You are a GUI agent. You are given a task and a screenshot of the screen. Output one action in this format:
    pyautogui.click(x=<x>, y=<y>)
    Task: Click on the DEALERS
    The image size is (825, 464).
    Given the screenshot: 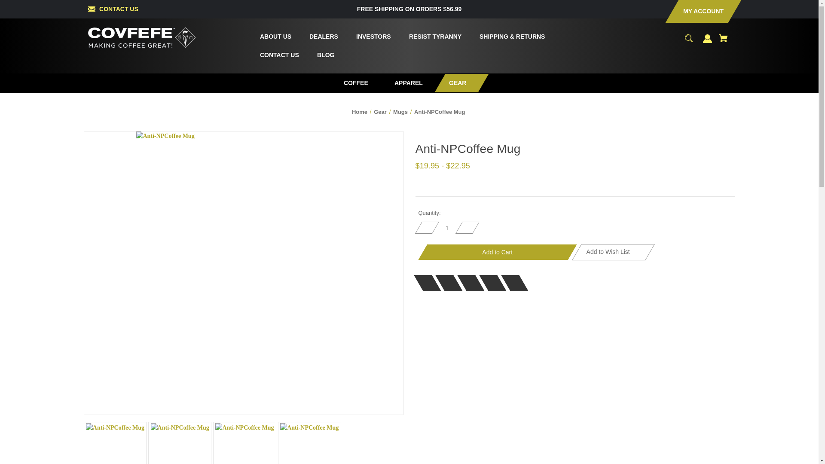 What is the action you would take?
    pyautogui.click(x=319, y=36)
    